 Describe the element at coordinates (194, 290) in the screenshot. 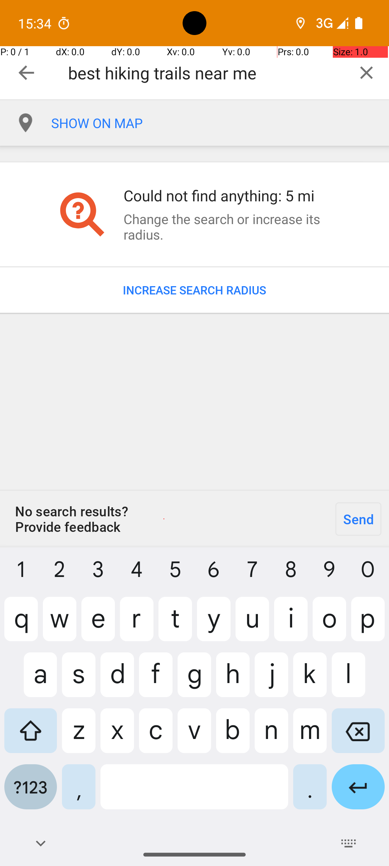

I see `INCREASE SEARCH RADIUS` at that location.